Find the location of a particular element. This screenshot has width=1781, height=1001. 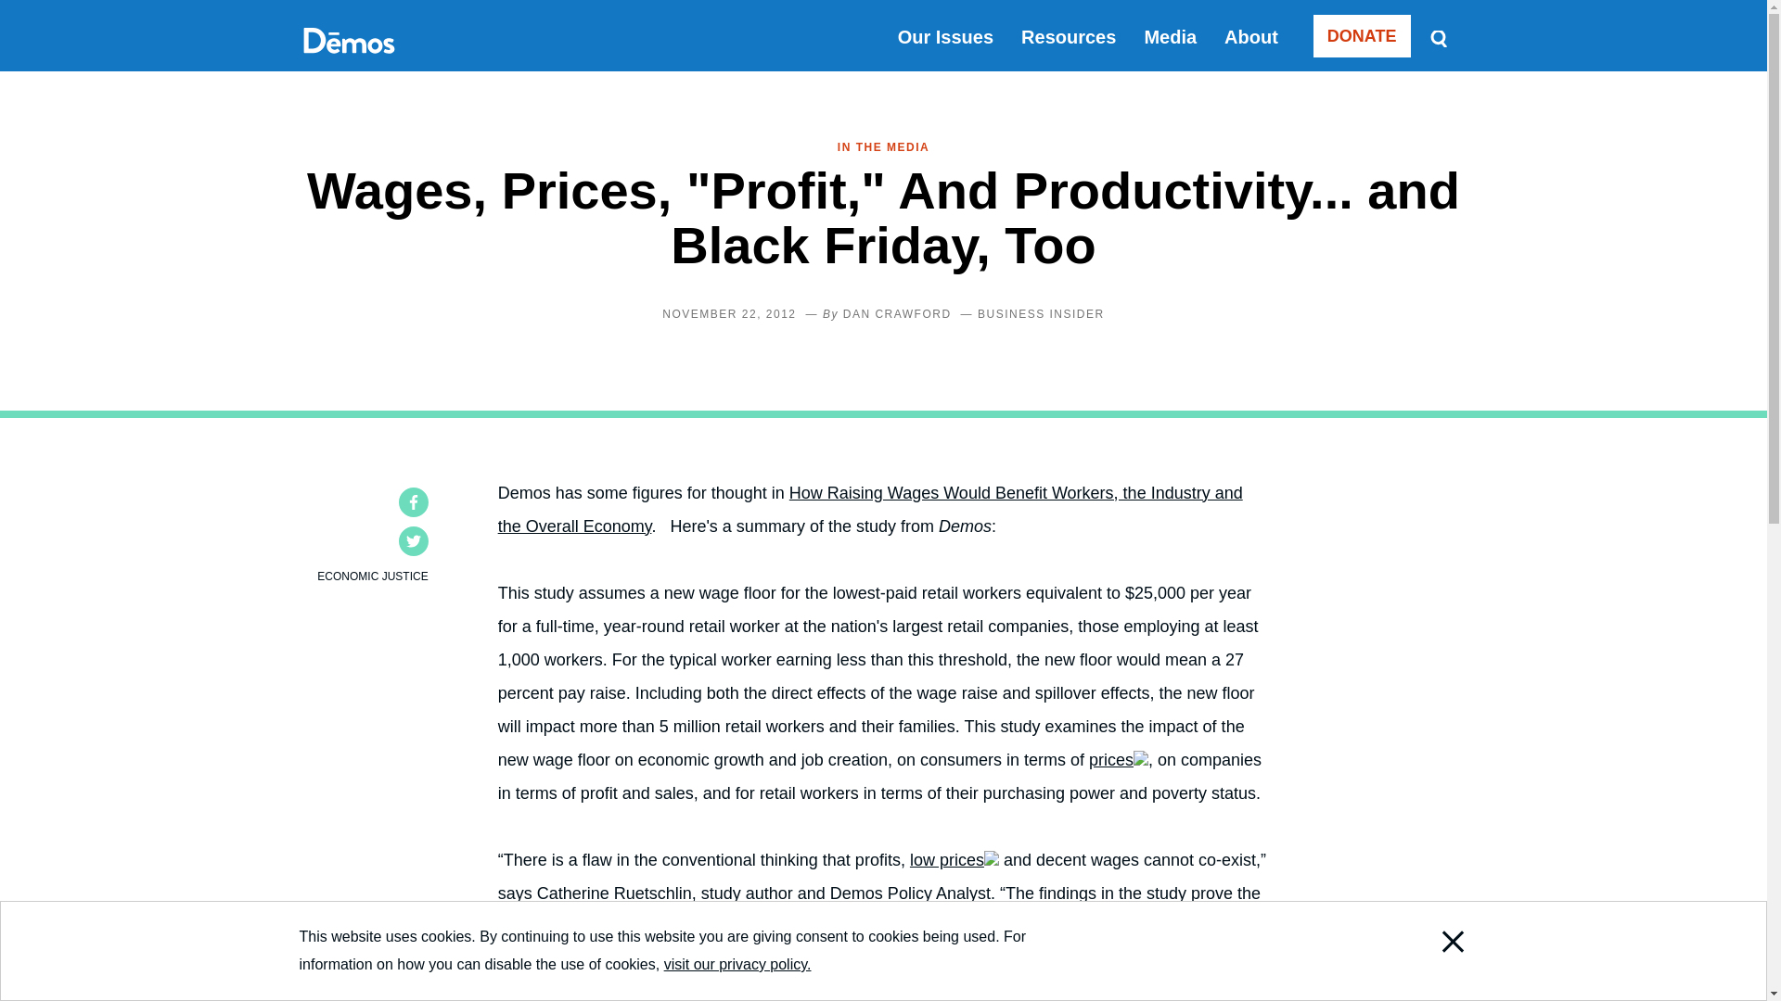

Resources is located at coordinates (1069, 37).